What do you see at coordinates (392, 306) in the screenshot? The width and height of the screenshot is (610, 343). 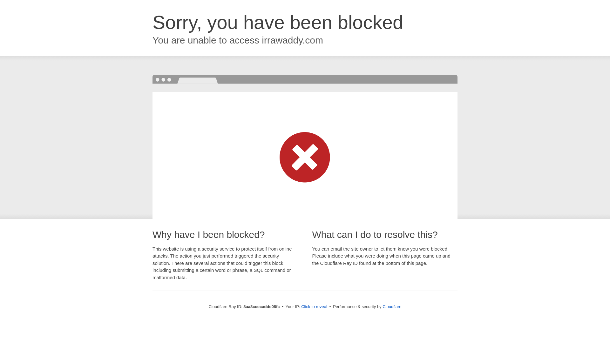 I see `Cloudflare` at bounding box center [392, 306].